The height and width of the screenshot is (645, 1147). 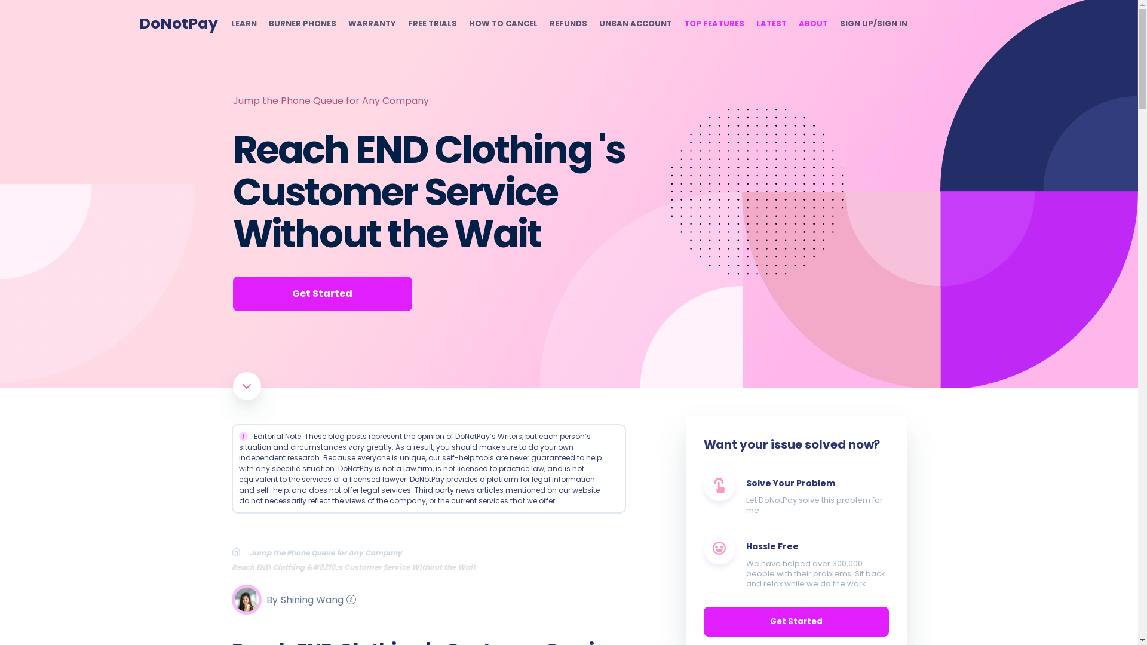 I want to click on TOP FEATURES, so click(x=713, y=24).